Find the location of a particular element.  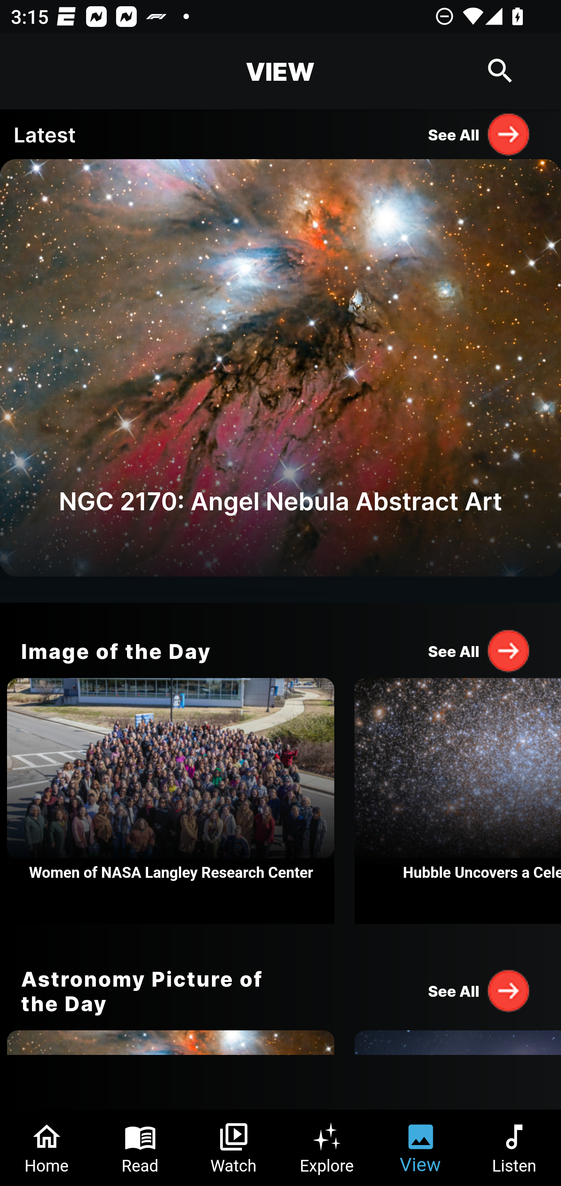

View
Tab 5 of 6 is located at coordinates (421, 1148).